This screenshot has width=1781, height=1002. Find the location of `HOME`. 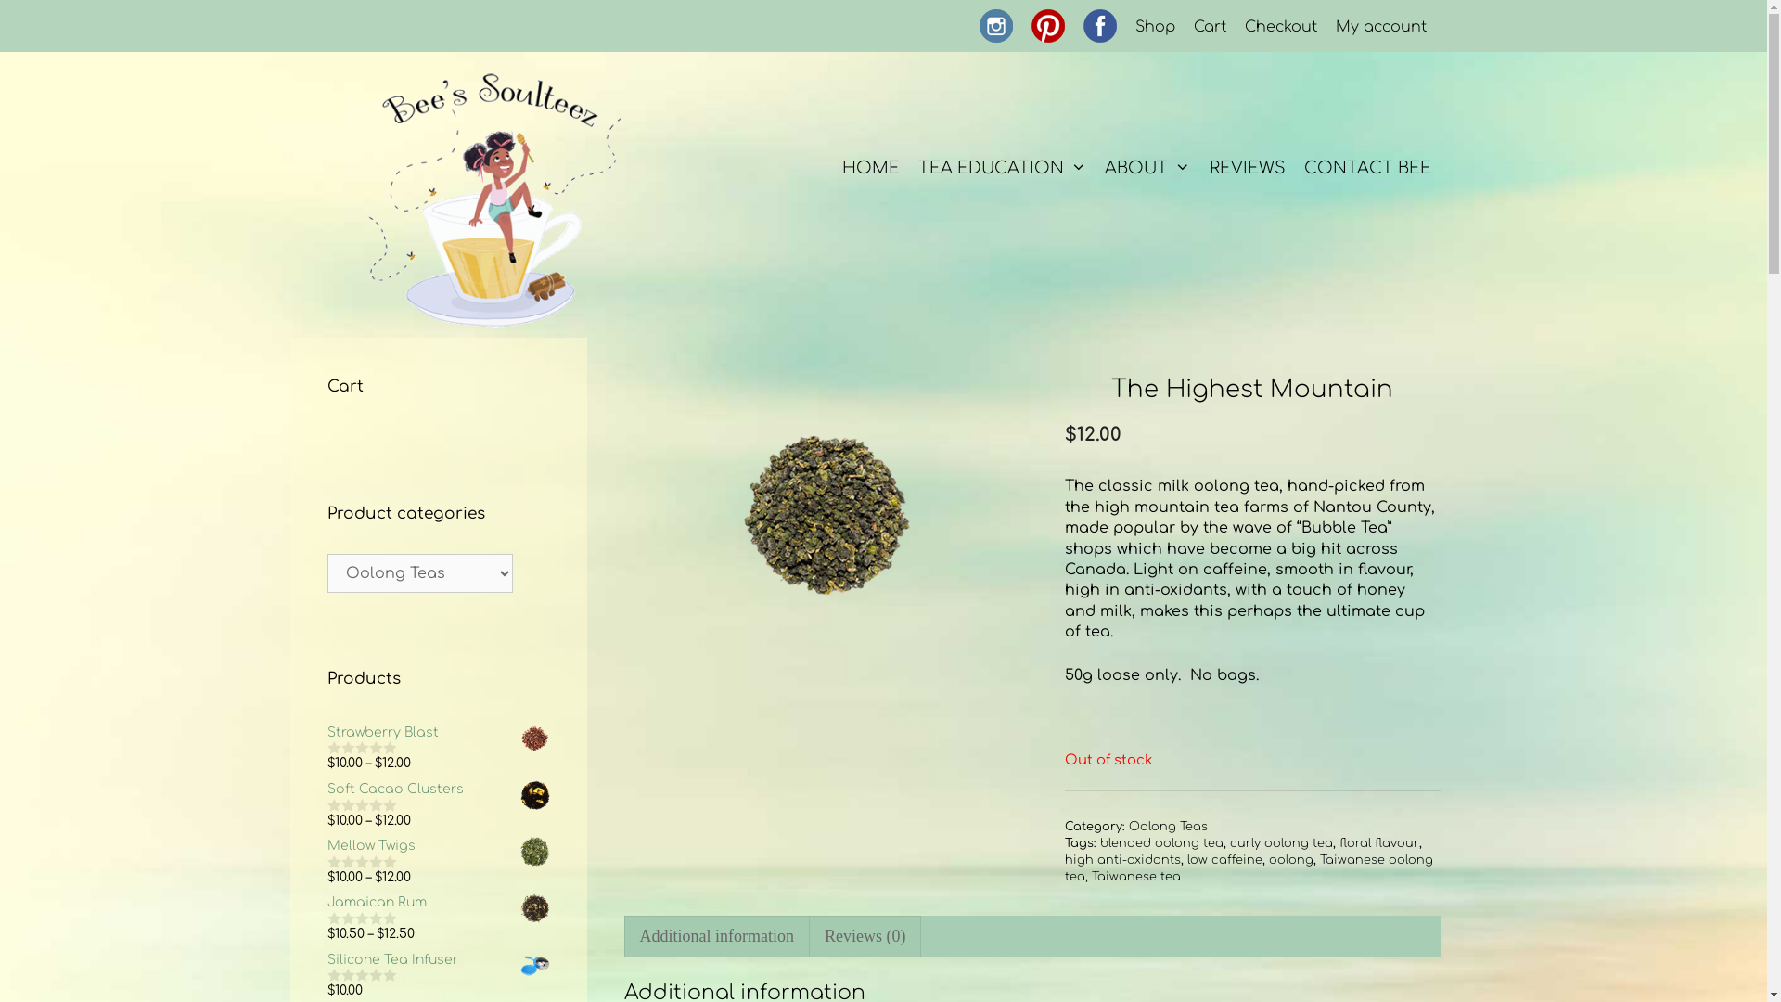

HOME is located at coordinates (870, 167).